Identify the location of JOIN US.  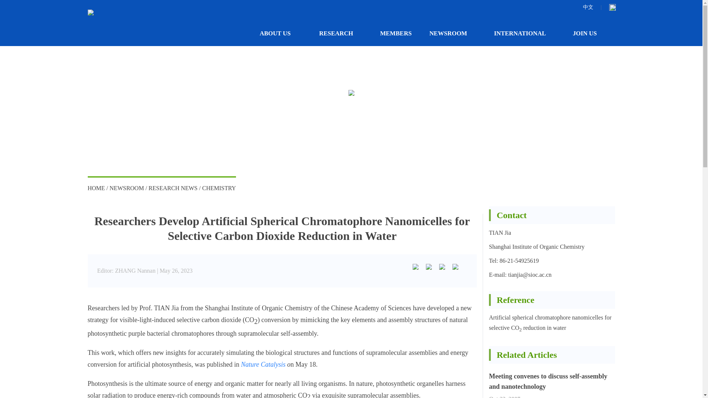
(589, 33).